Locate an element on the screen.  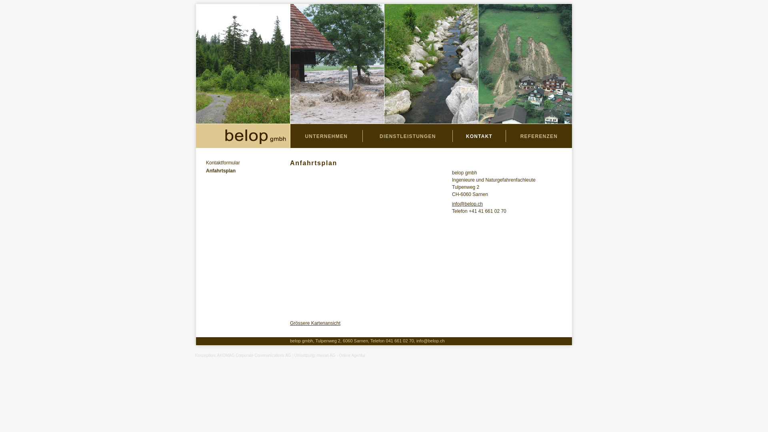
Konzeption: AKOMAG Corporate Communications AG is located at coordinates (243, 355).